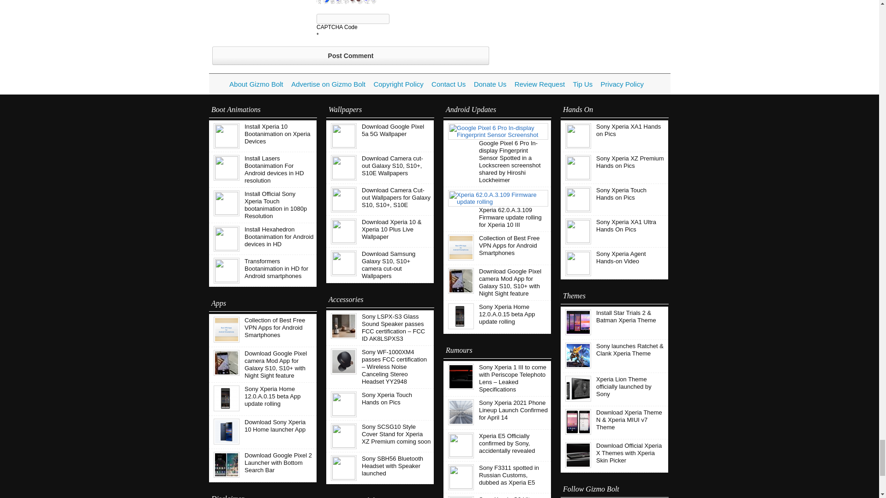 Image resolution: width=886 pixels, height=498 pixels. I want to click on  Post Comment , so click(351, 56).